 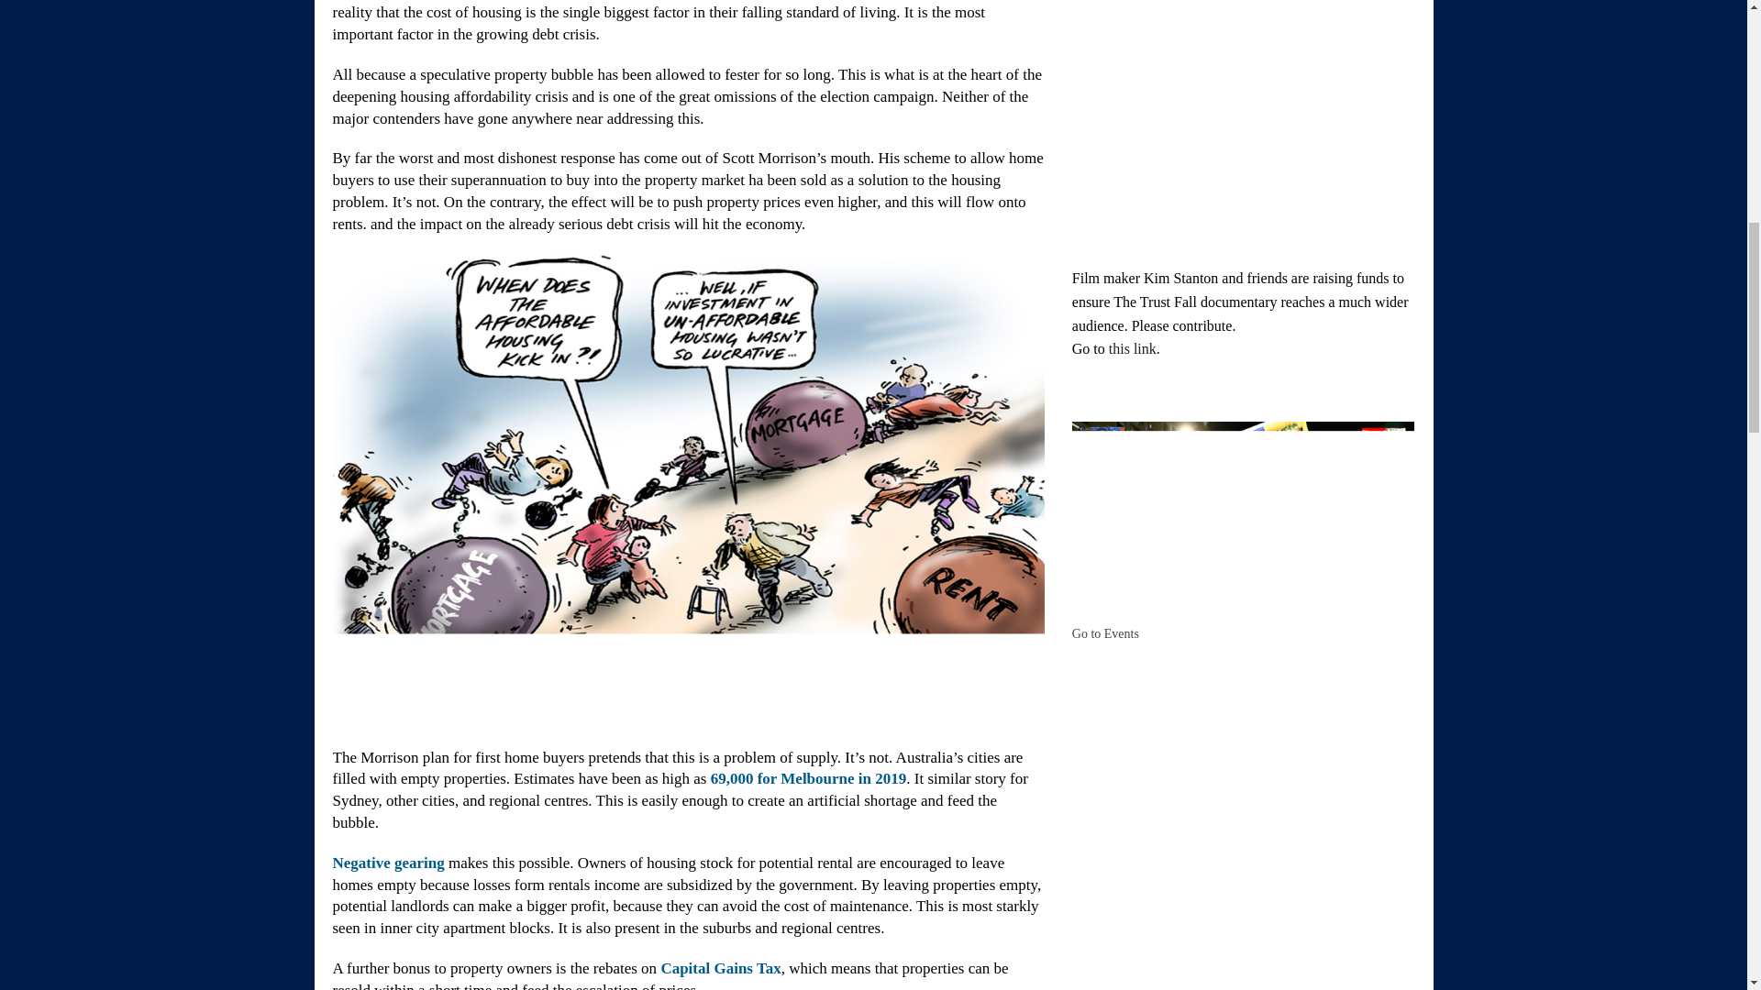 What do you see at coordinates (387, 863) in the screenshot?
I see `Negative gearing` at bounding box center [387, 863].